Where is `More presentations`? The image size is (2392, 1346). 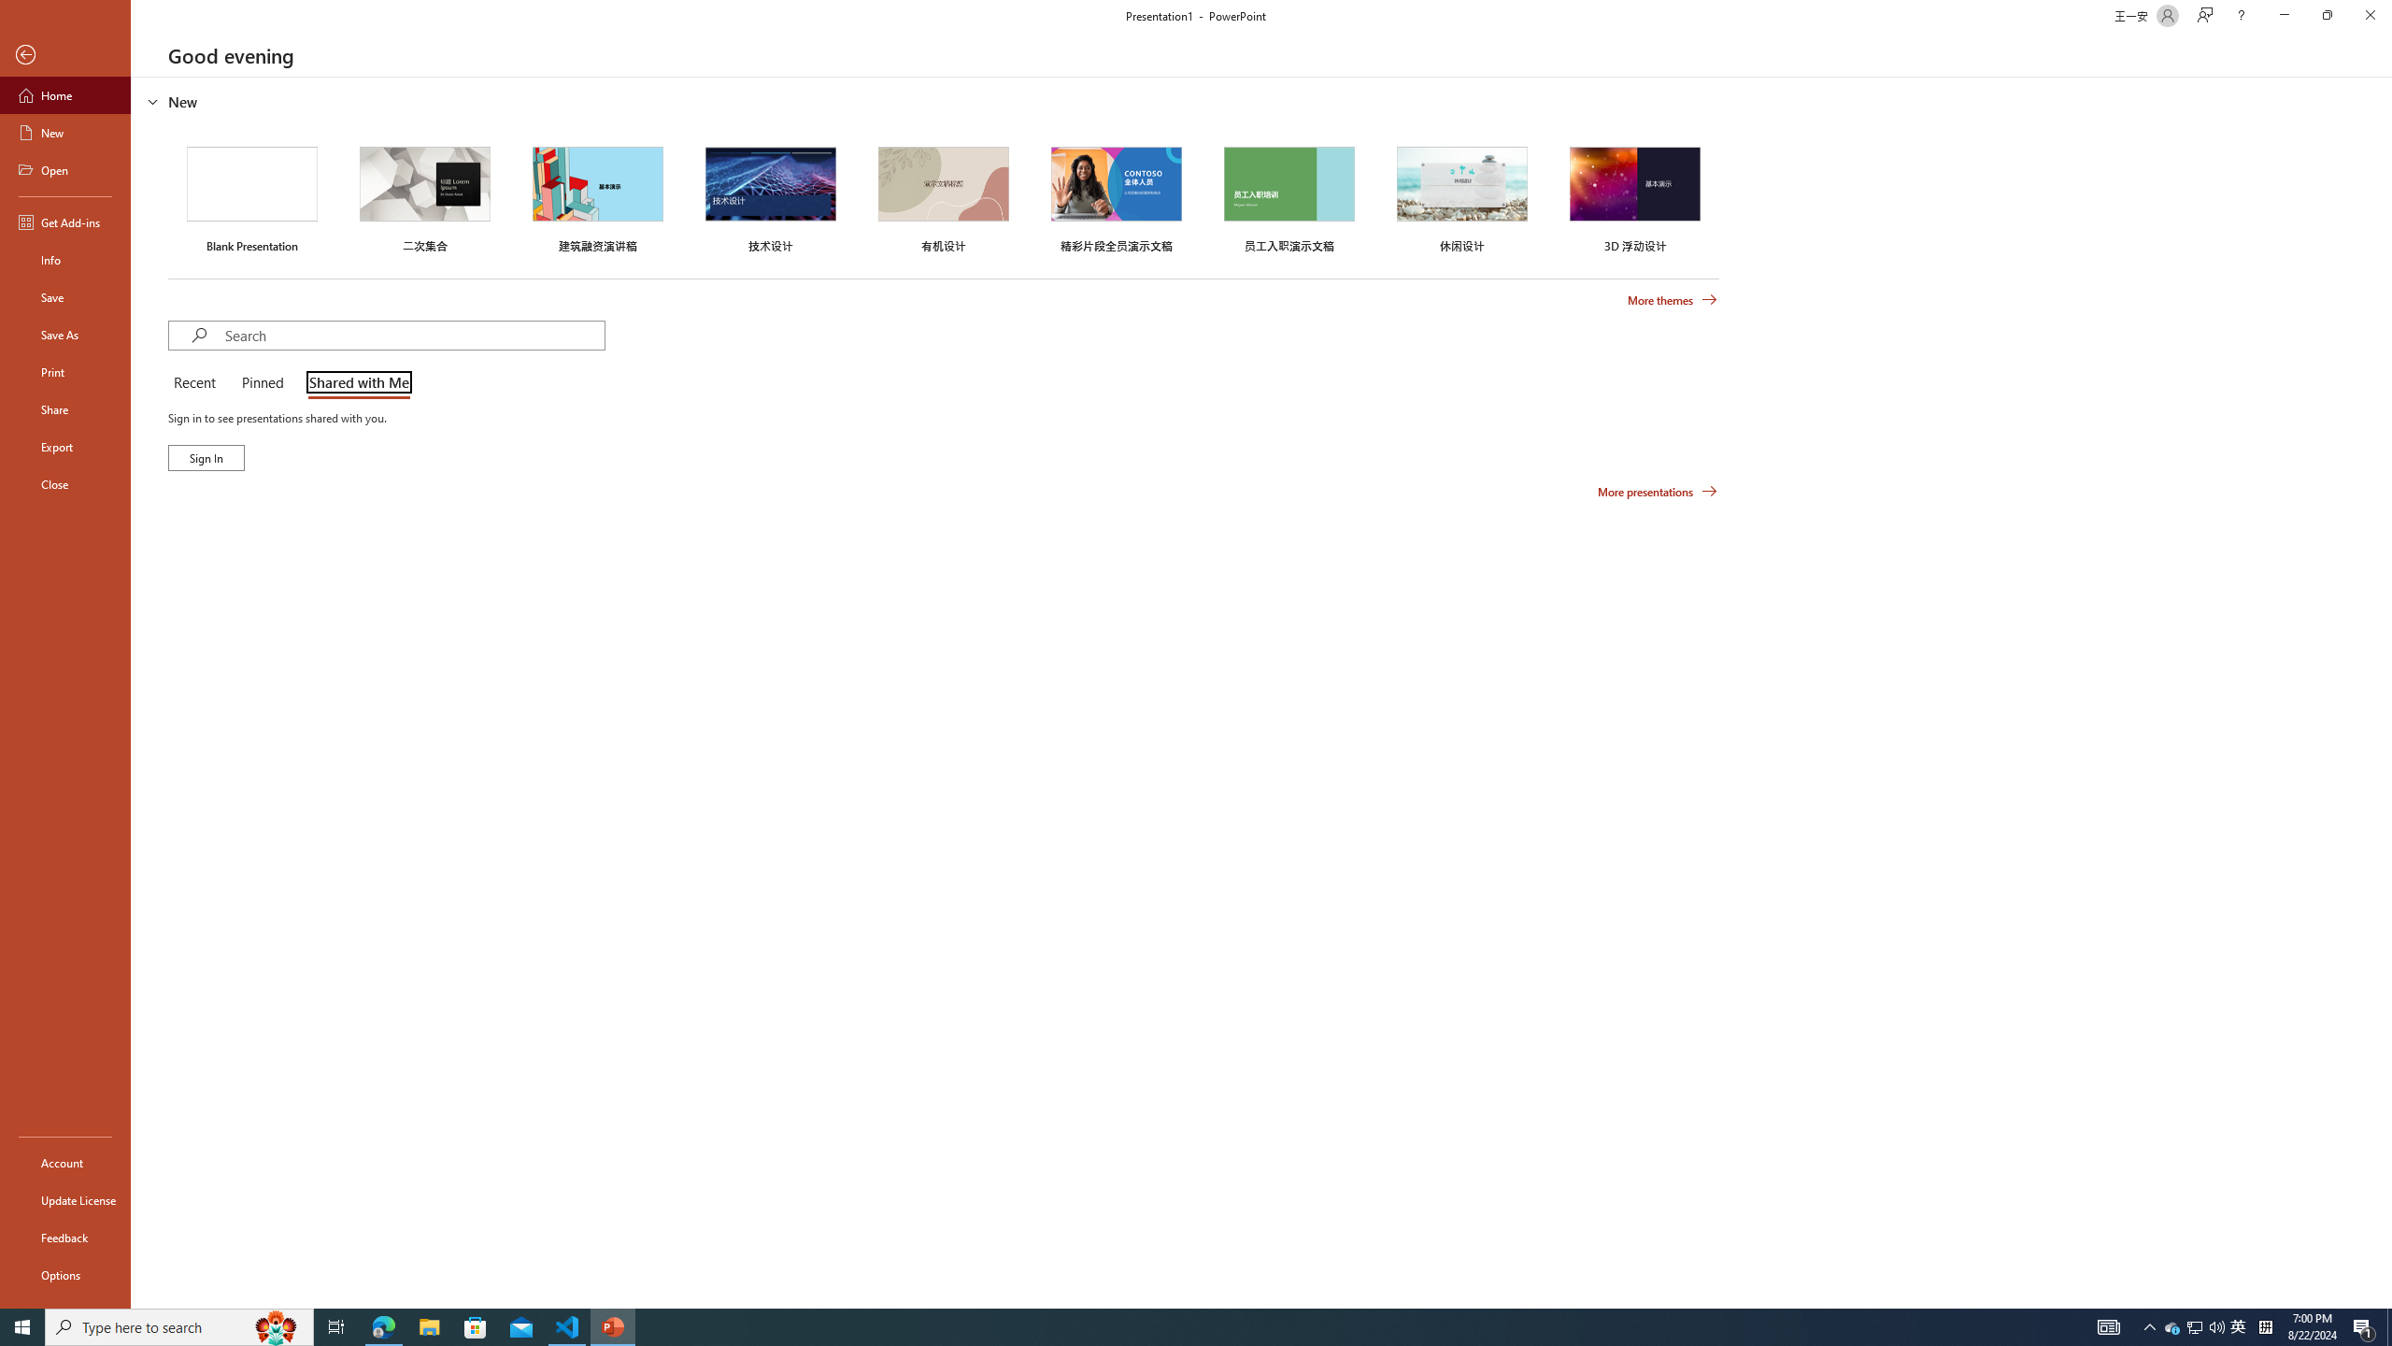
More presentations is located at coordinates (1658, 491).